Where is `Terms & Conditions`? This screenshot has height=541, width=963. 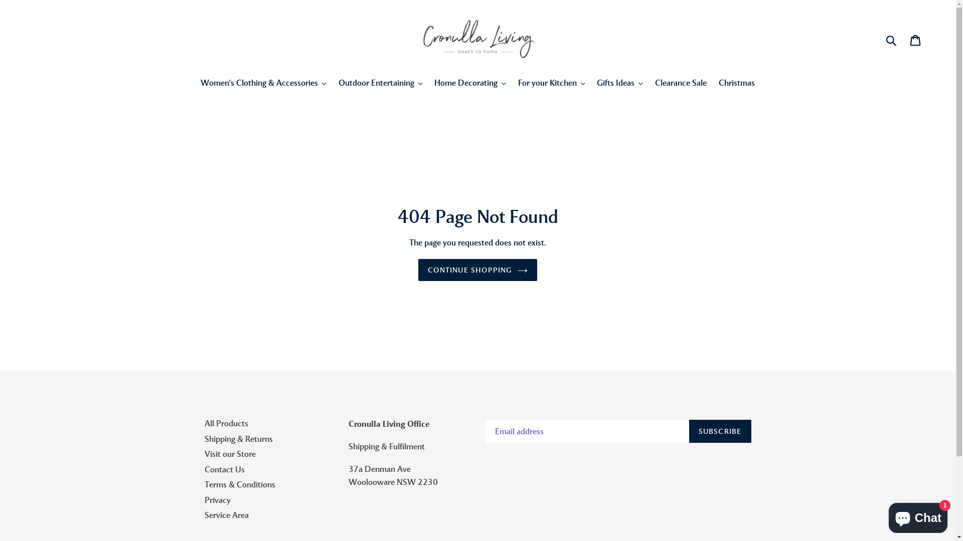
Terms & Conditions is located at coordinates (240, 484).